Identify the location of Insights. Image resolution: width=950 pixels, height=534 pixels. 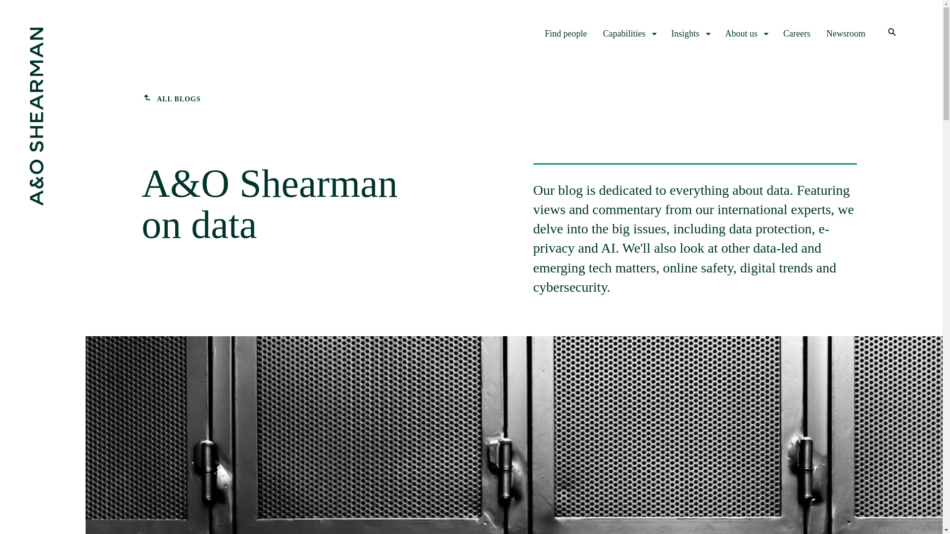
(690, 34).